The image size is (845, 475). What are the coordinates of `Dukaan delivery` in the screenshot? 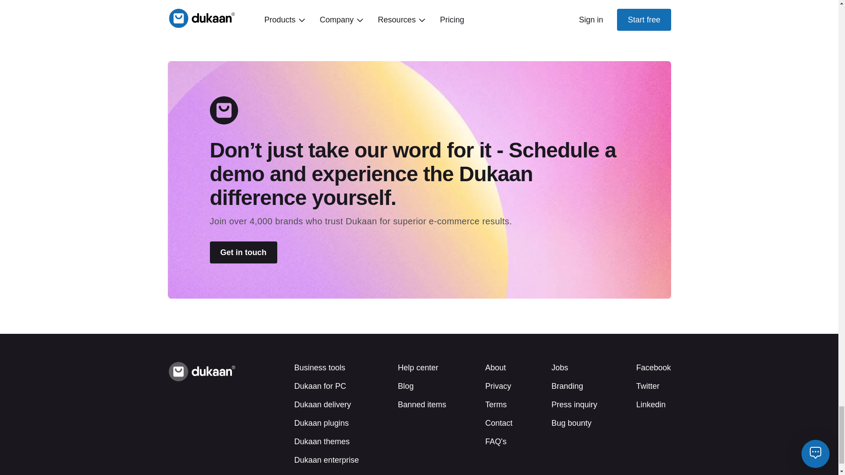 It's located at (322, 405).